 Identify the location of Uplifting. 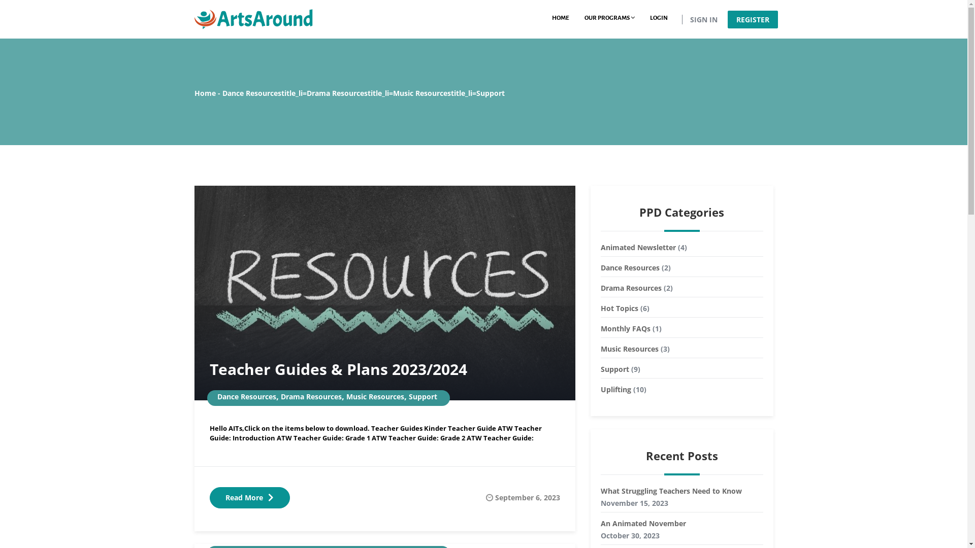
(615, 390).